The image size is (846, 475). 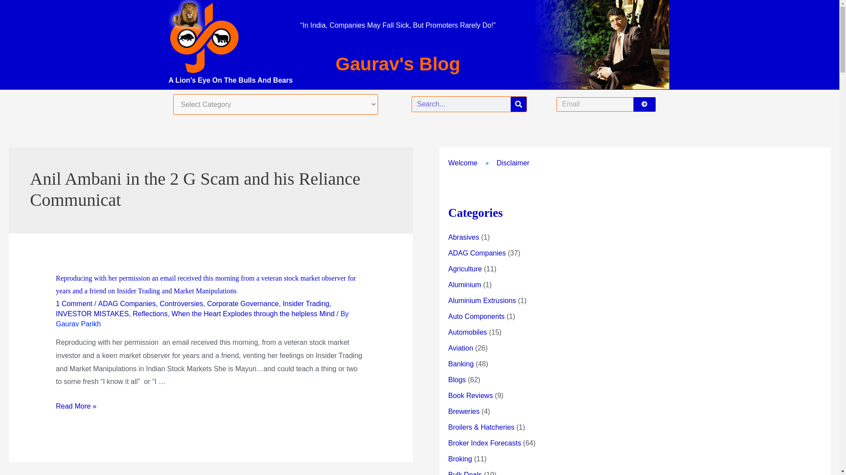 What do you see at coordinates (464, 268) in the screenshot?
I see `Agriculture` at bounding box center [464, 268].